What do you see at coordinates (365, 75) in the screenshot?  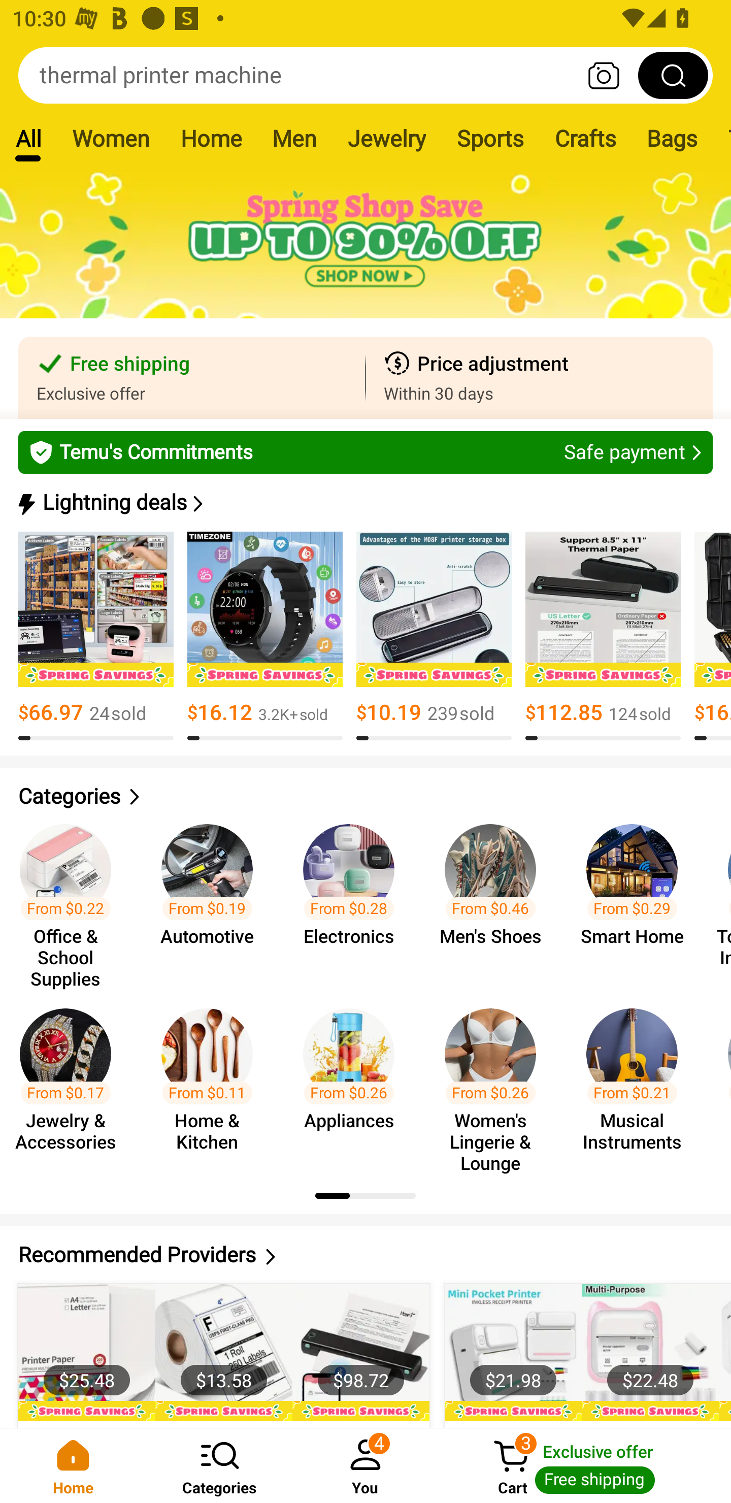 I see `thermal printer machine` at bounding box center [365, 75].